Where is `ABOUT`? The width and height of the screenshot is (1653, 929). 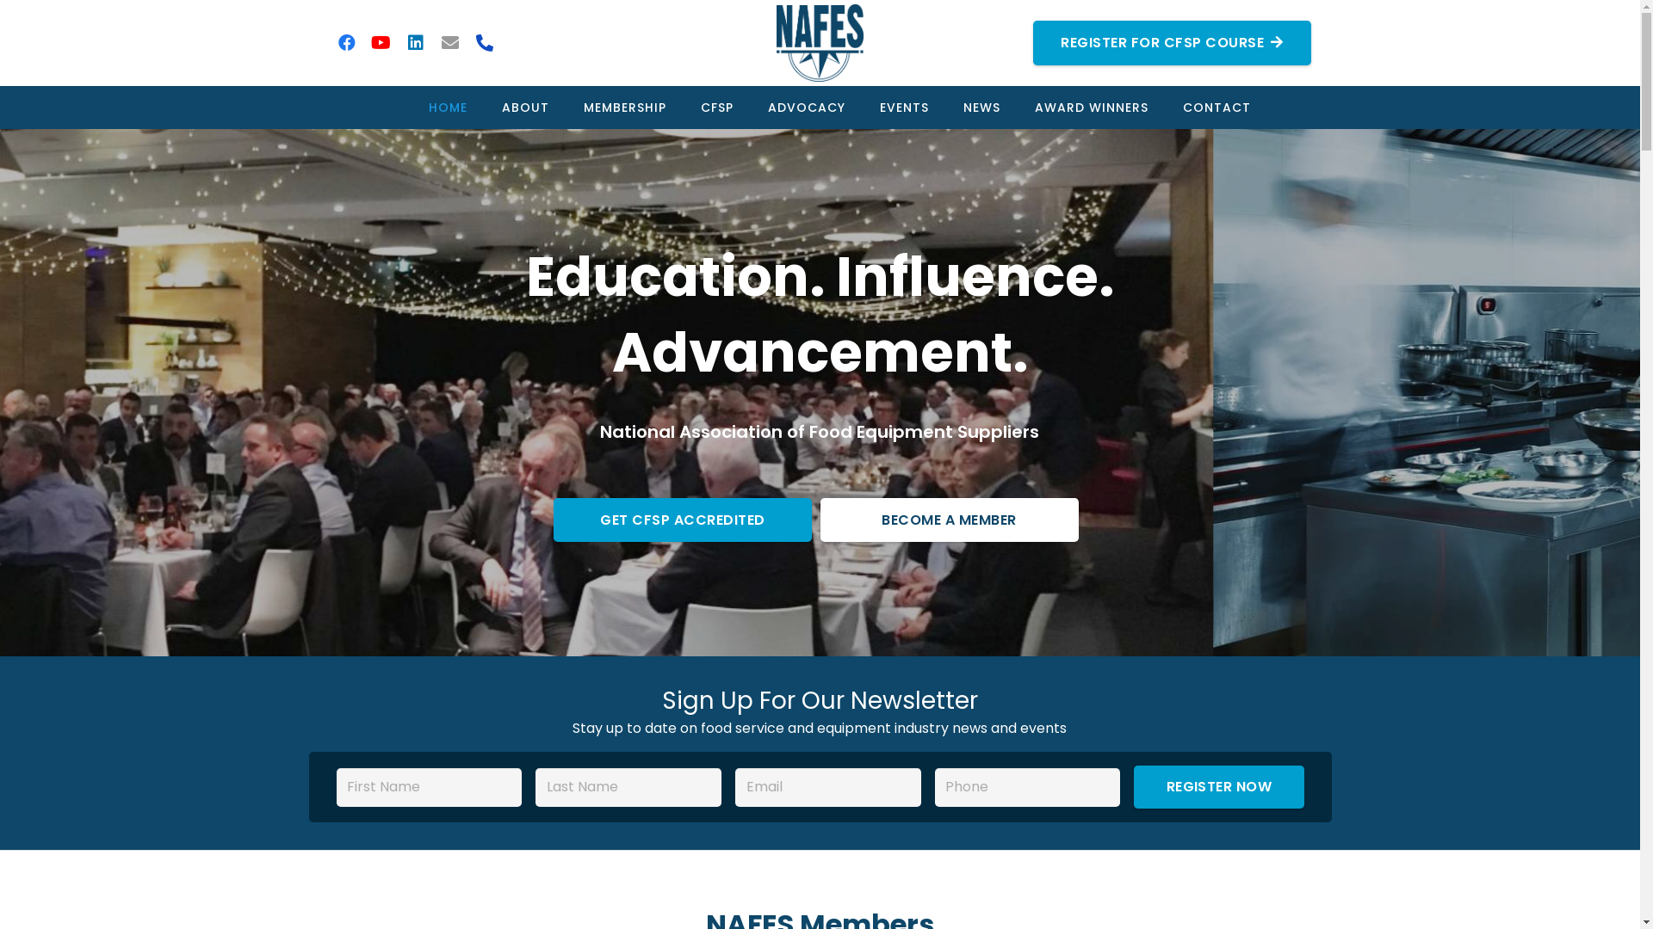
ABOUT is located at coordinates (525, 108).